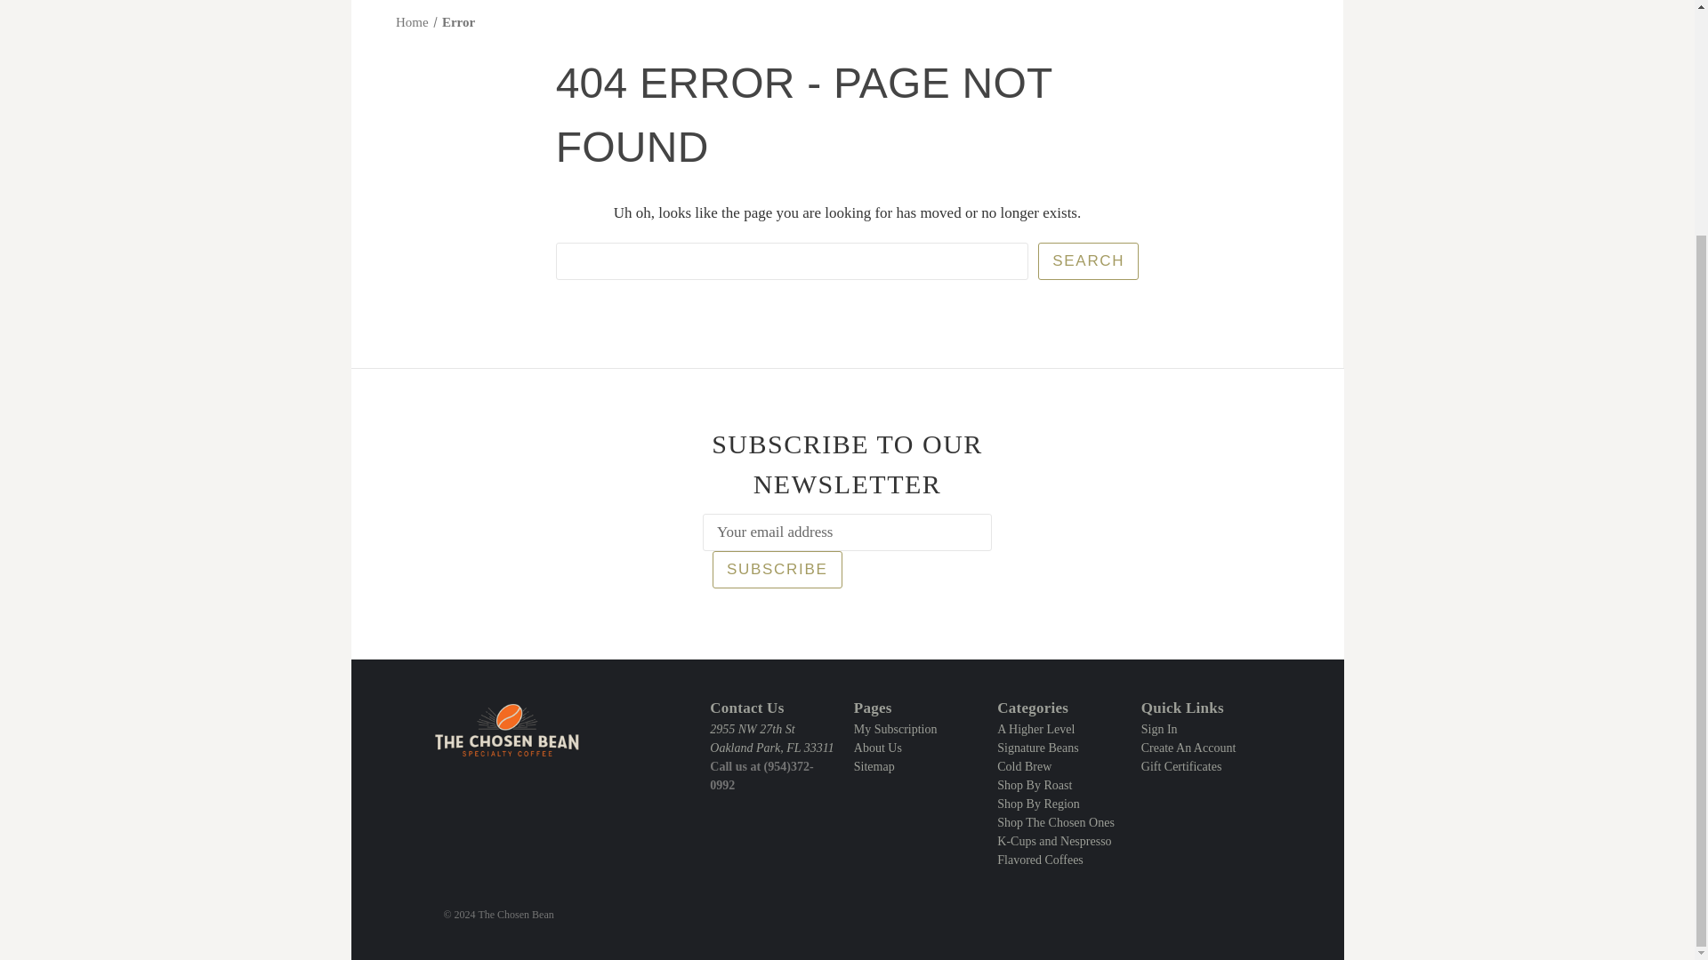 The height and width of the screenshot is (960, 1708). What do you see at coordinates (777, 569) in the screenshot?
I see `Subscribe` at bounding box center [777, 569].